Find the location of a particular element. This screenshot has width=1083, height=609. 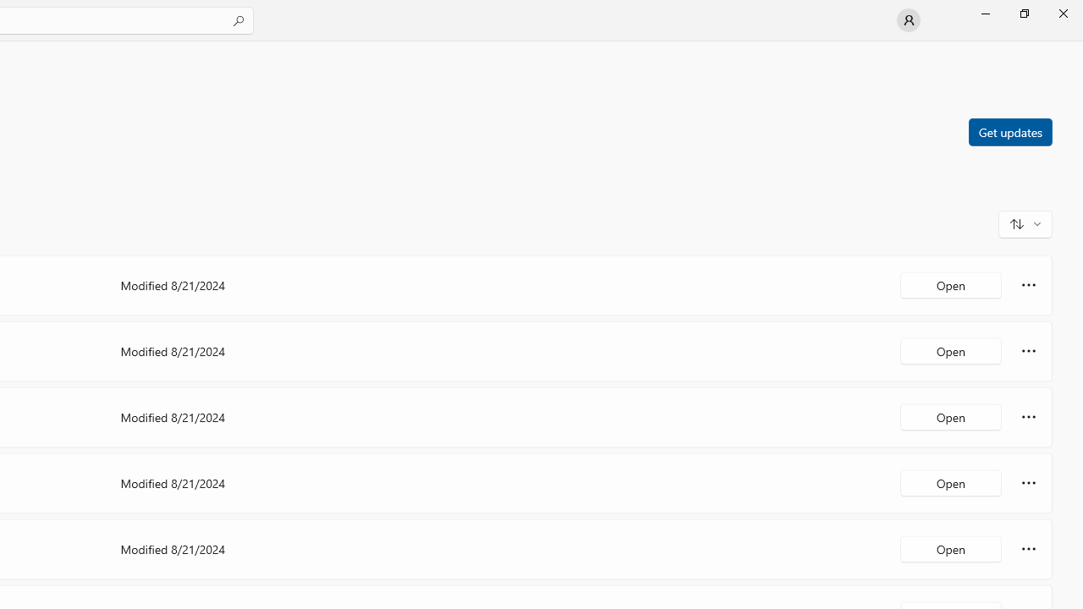

Open is located at coordinates (951, 548).